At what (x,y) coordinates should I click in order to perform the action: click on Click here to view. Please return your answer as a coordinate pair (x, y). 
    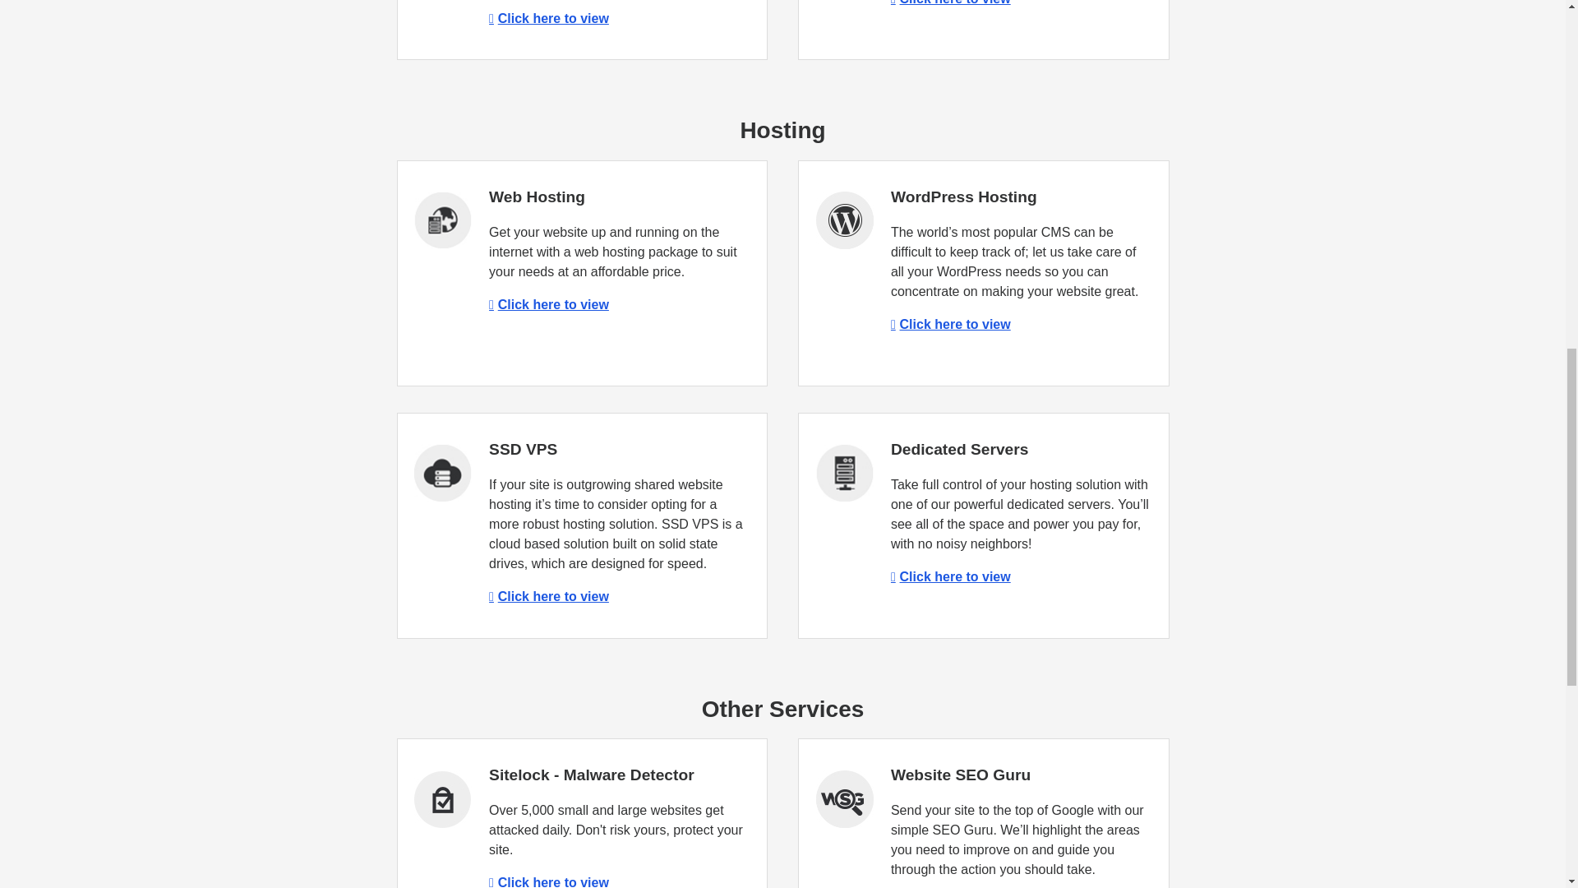
    Looking at the image, I should click on (549, 597).